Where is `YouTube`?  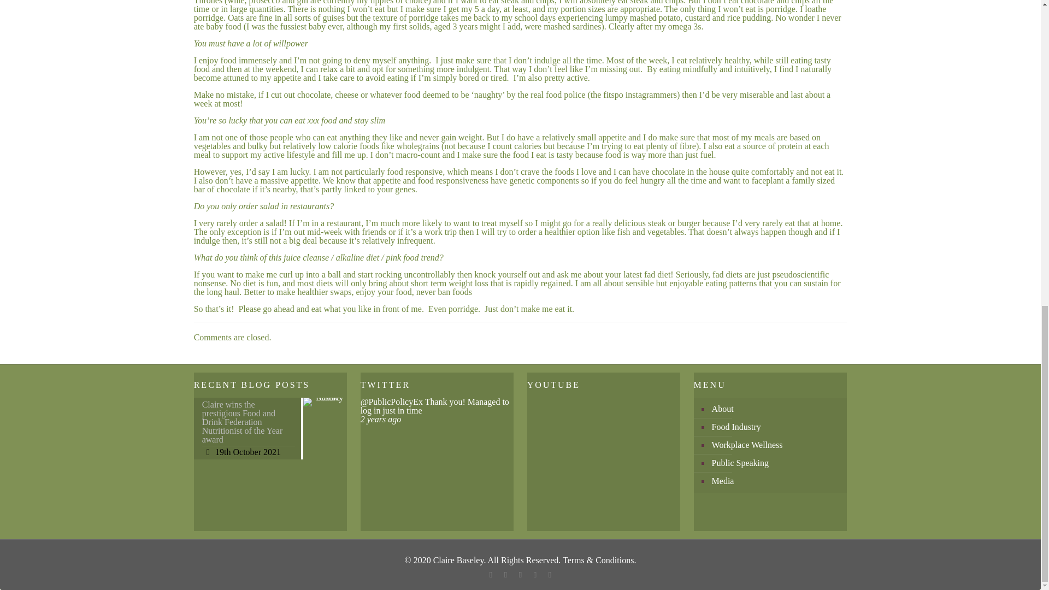 YouTube is located at coordinates (520, 575).